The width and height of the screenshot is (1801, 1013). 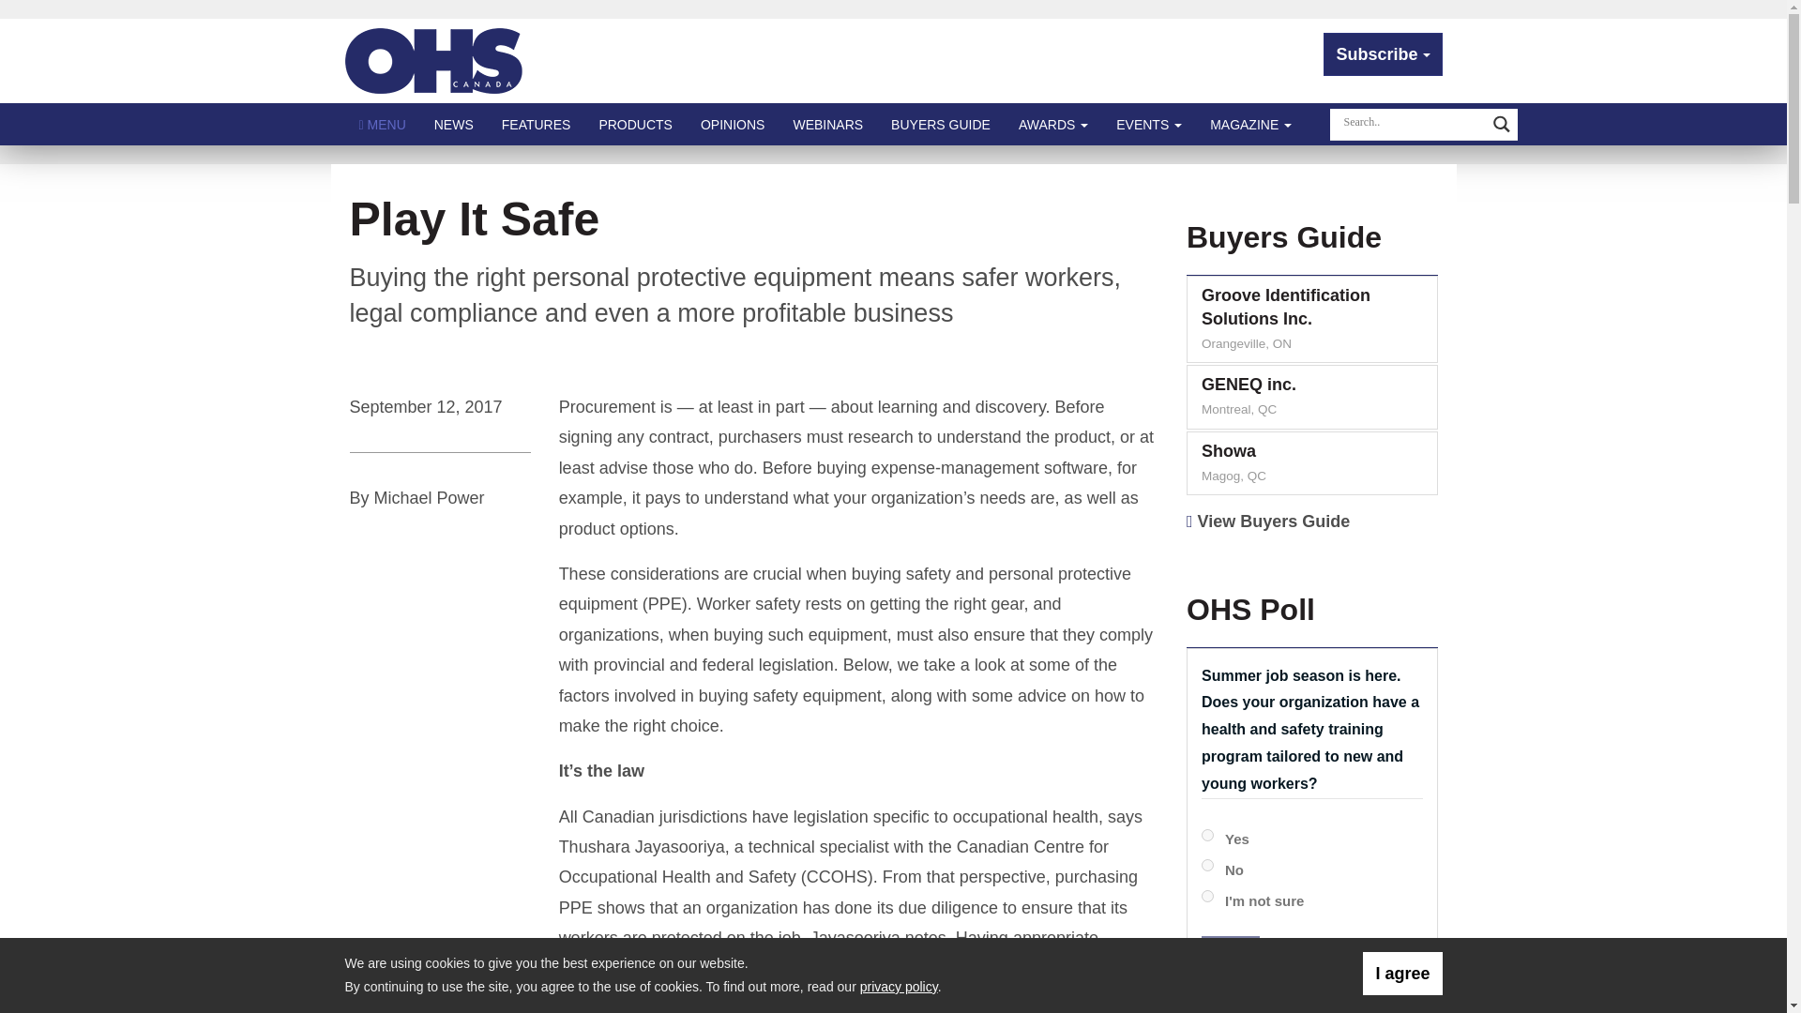 What do you see at coordinates (941, 124) in the screenshot?
I see `BUYERS GUIDE` at bounding box center [941, 124].